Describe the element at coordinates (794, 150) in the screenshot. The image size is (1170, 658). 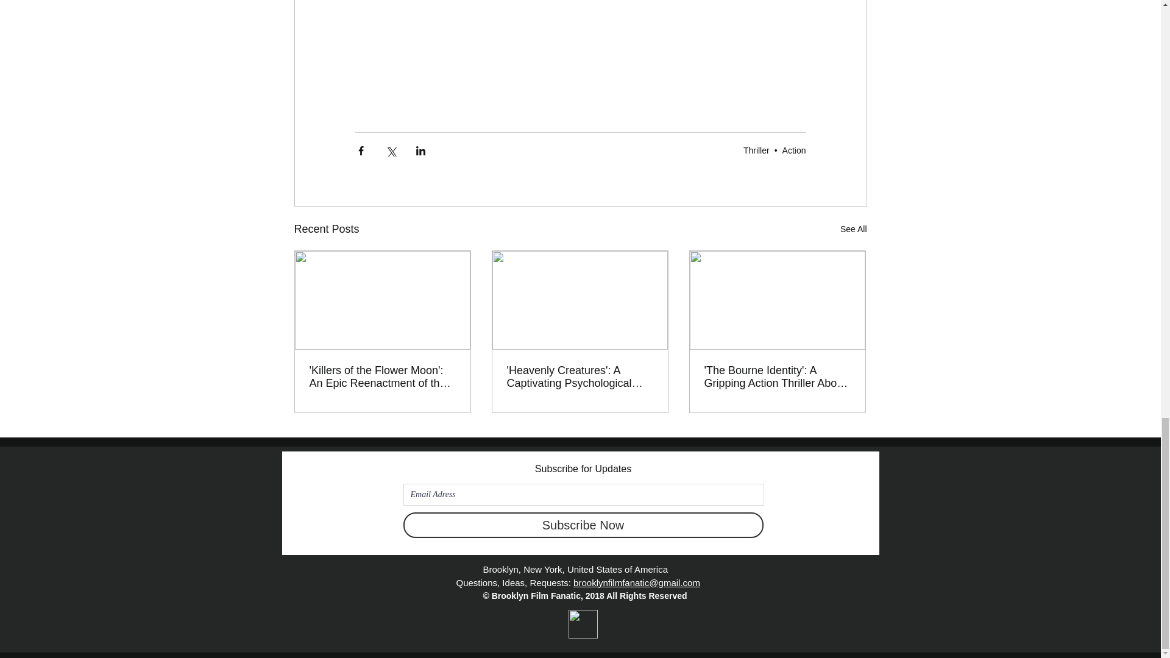
I see `Action` at that location.